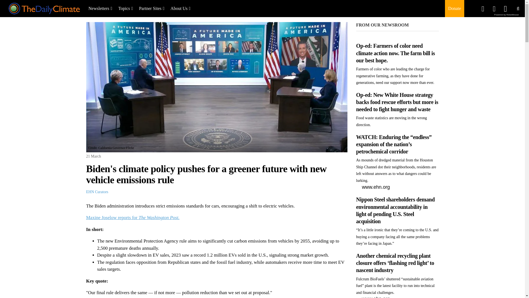 This screenshot has width=529, height=298. I want to click on Donate, so click(454, 8).